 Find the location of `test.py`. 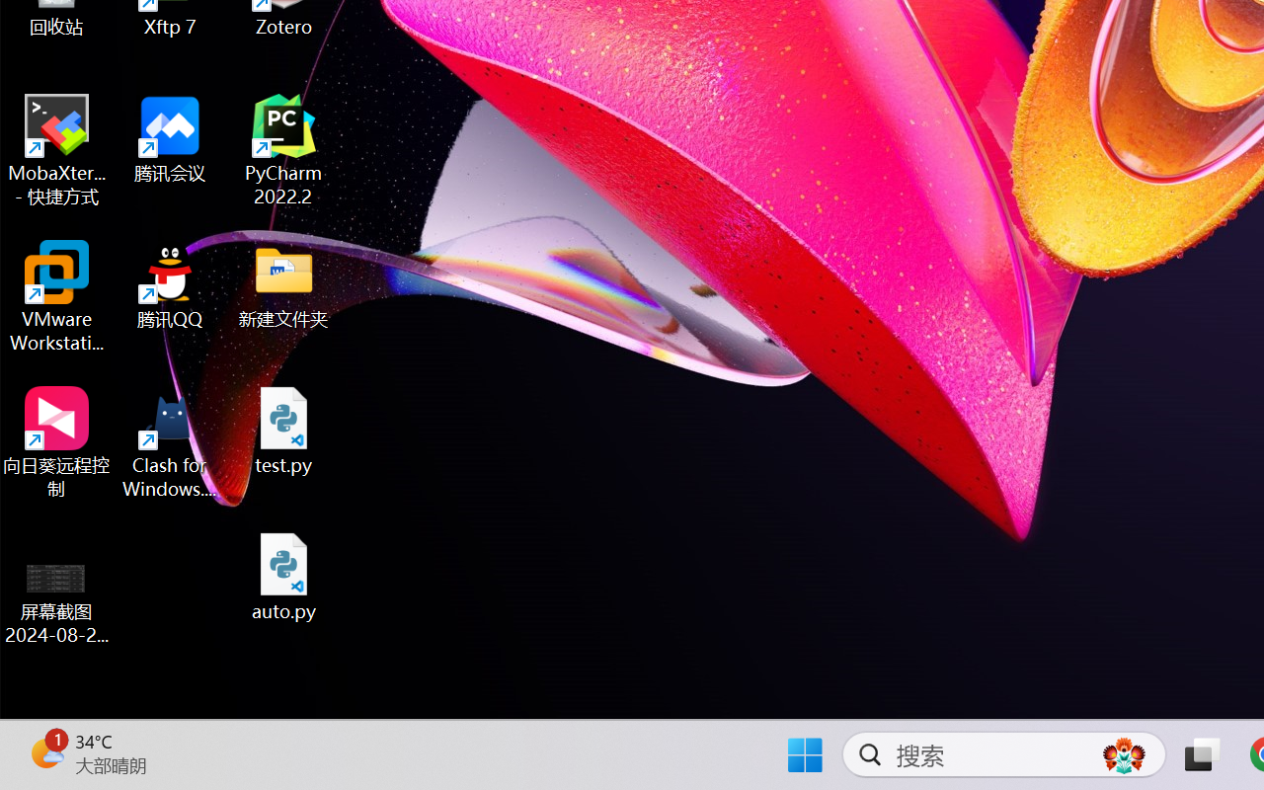

test.py is located at coordinates (284, 431).